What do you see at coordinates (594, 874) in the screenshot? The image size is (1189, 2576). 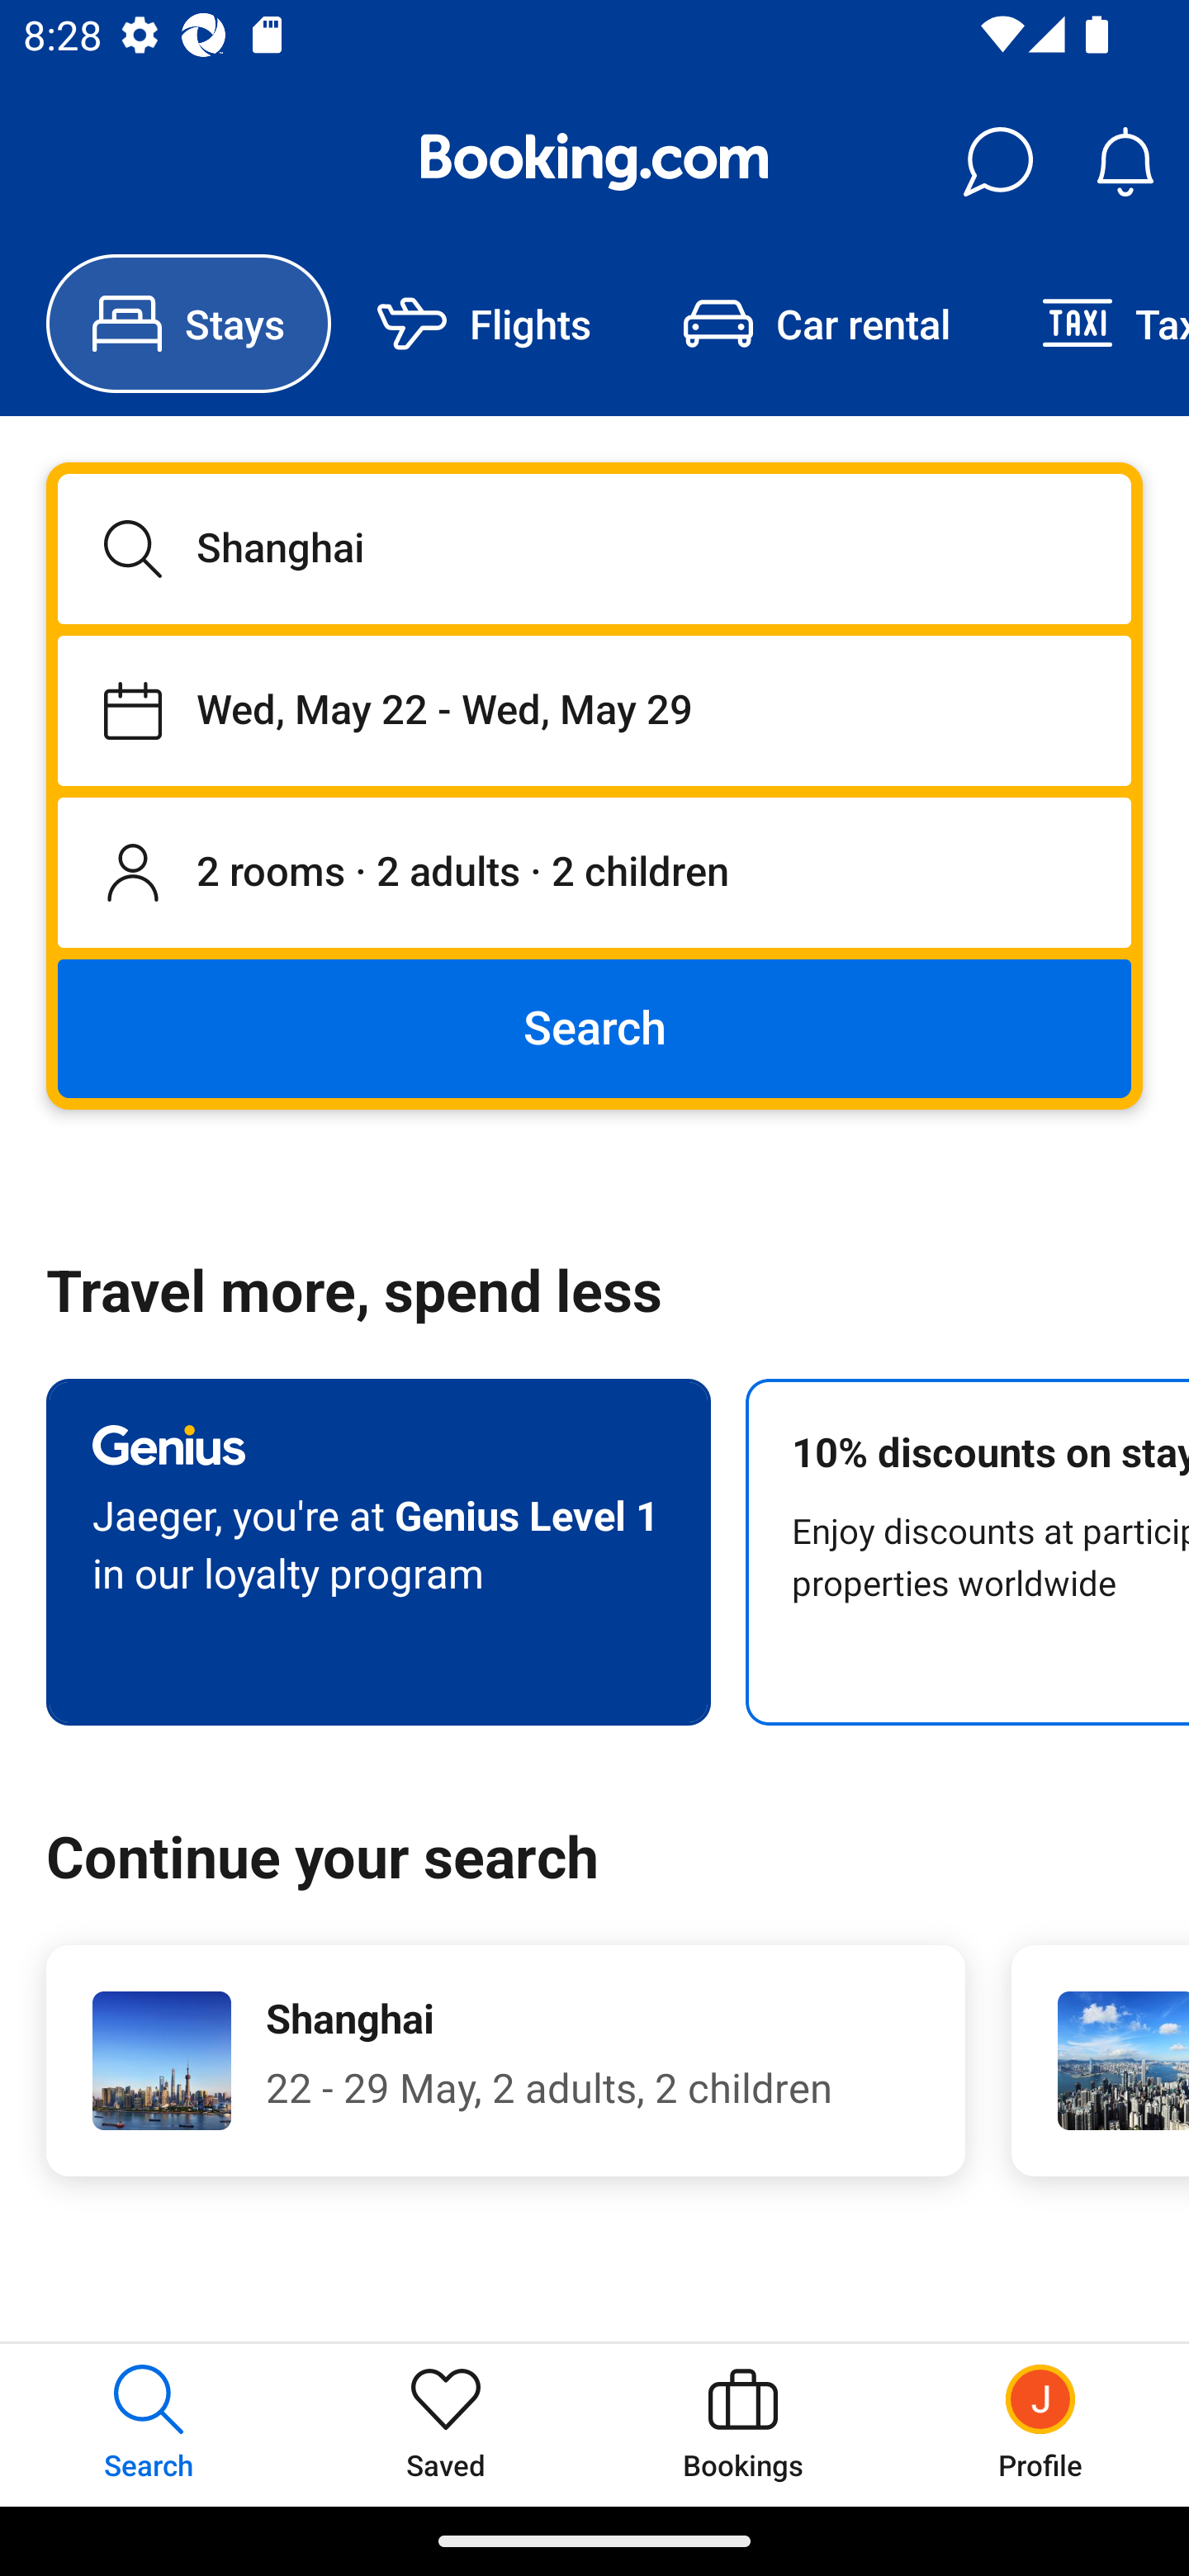 I see `2 rooms, 2 adults, 2 children` at bounding box center [594, 874].